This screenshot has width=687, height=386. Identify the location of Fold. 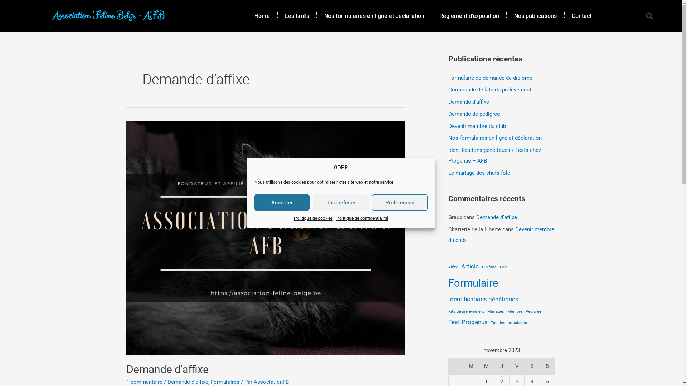
(503, 267).